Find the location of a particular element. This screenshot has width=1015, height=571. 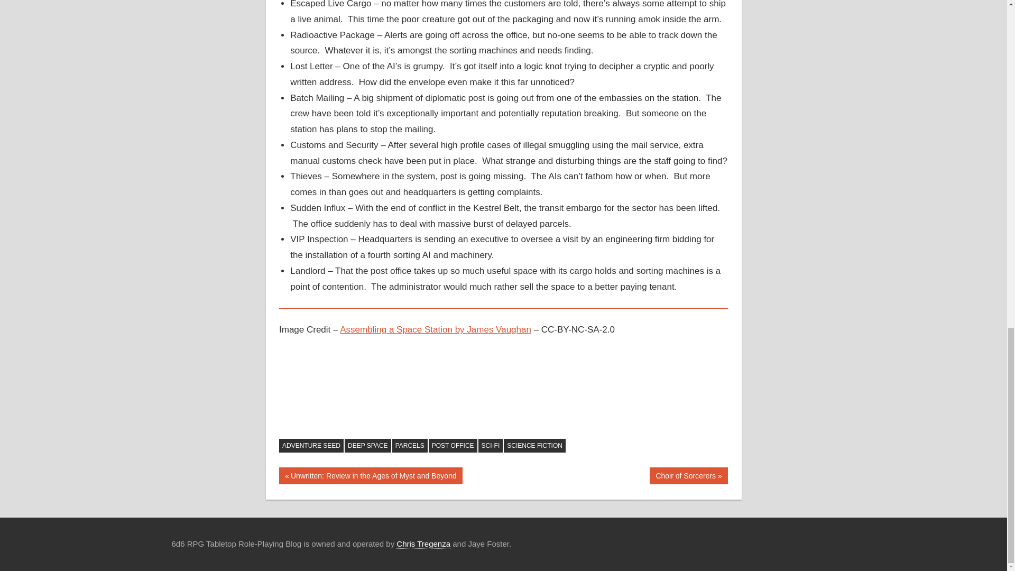

Assembling a Space Station by James Vaughan is located at coordinates (436, 329).